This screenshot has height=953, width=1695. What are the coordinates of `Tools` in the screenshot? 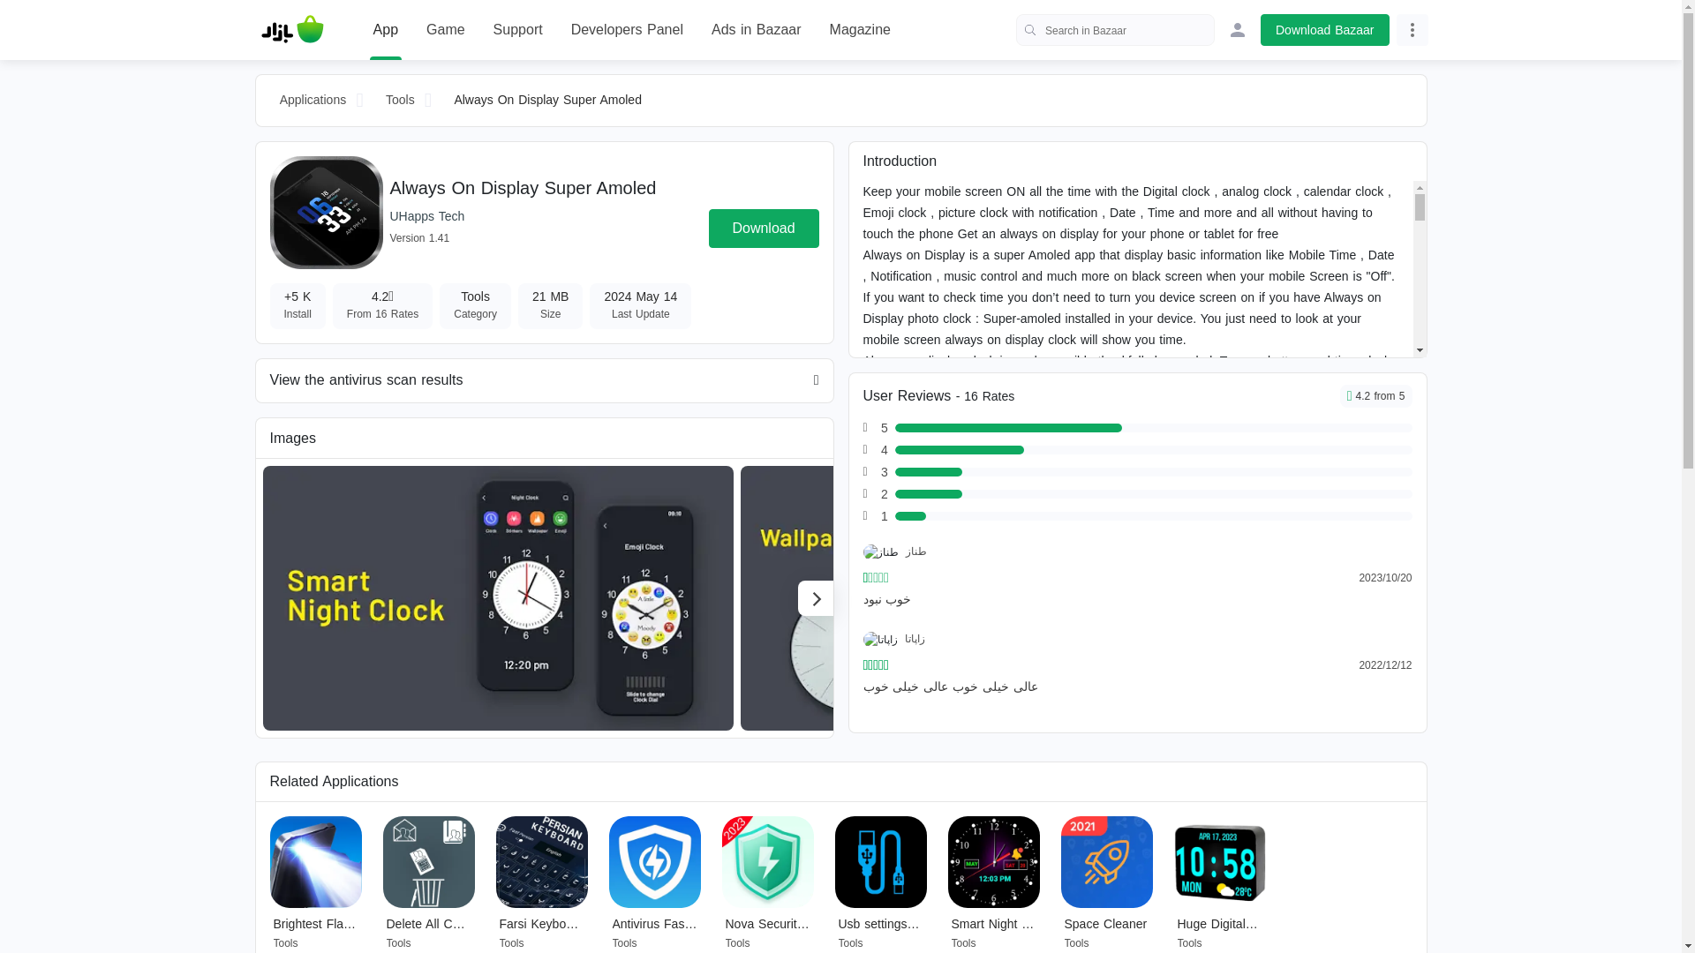 It's located at (401, 101).